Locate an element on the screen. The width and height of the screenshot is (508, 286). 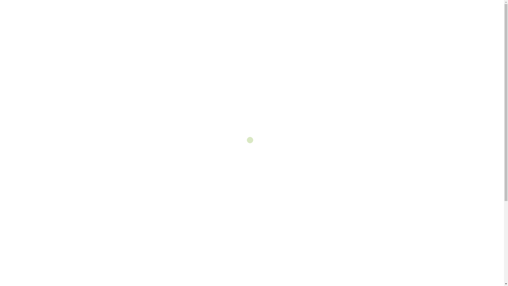
LIEGENSCHAFTEN is located at coordinates (349, 22).